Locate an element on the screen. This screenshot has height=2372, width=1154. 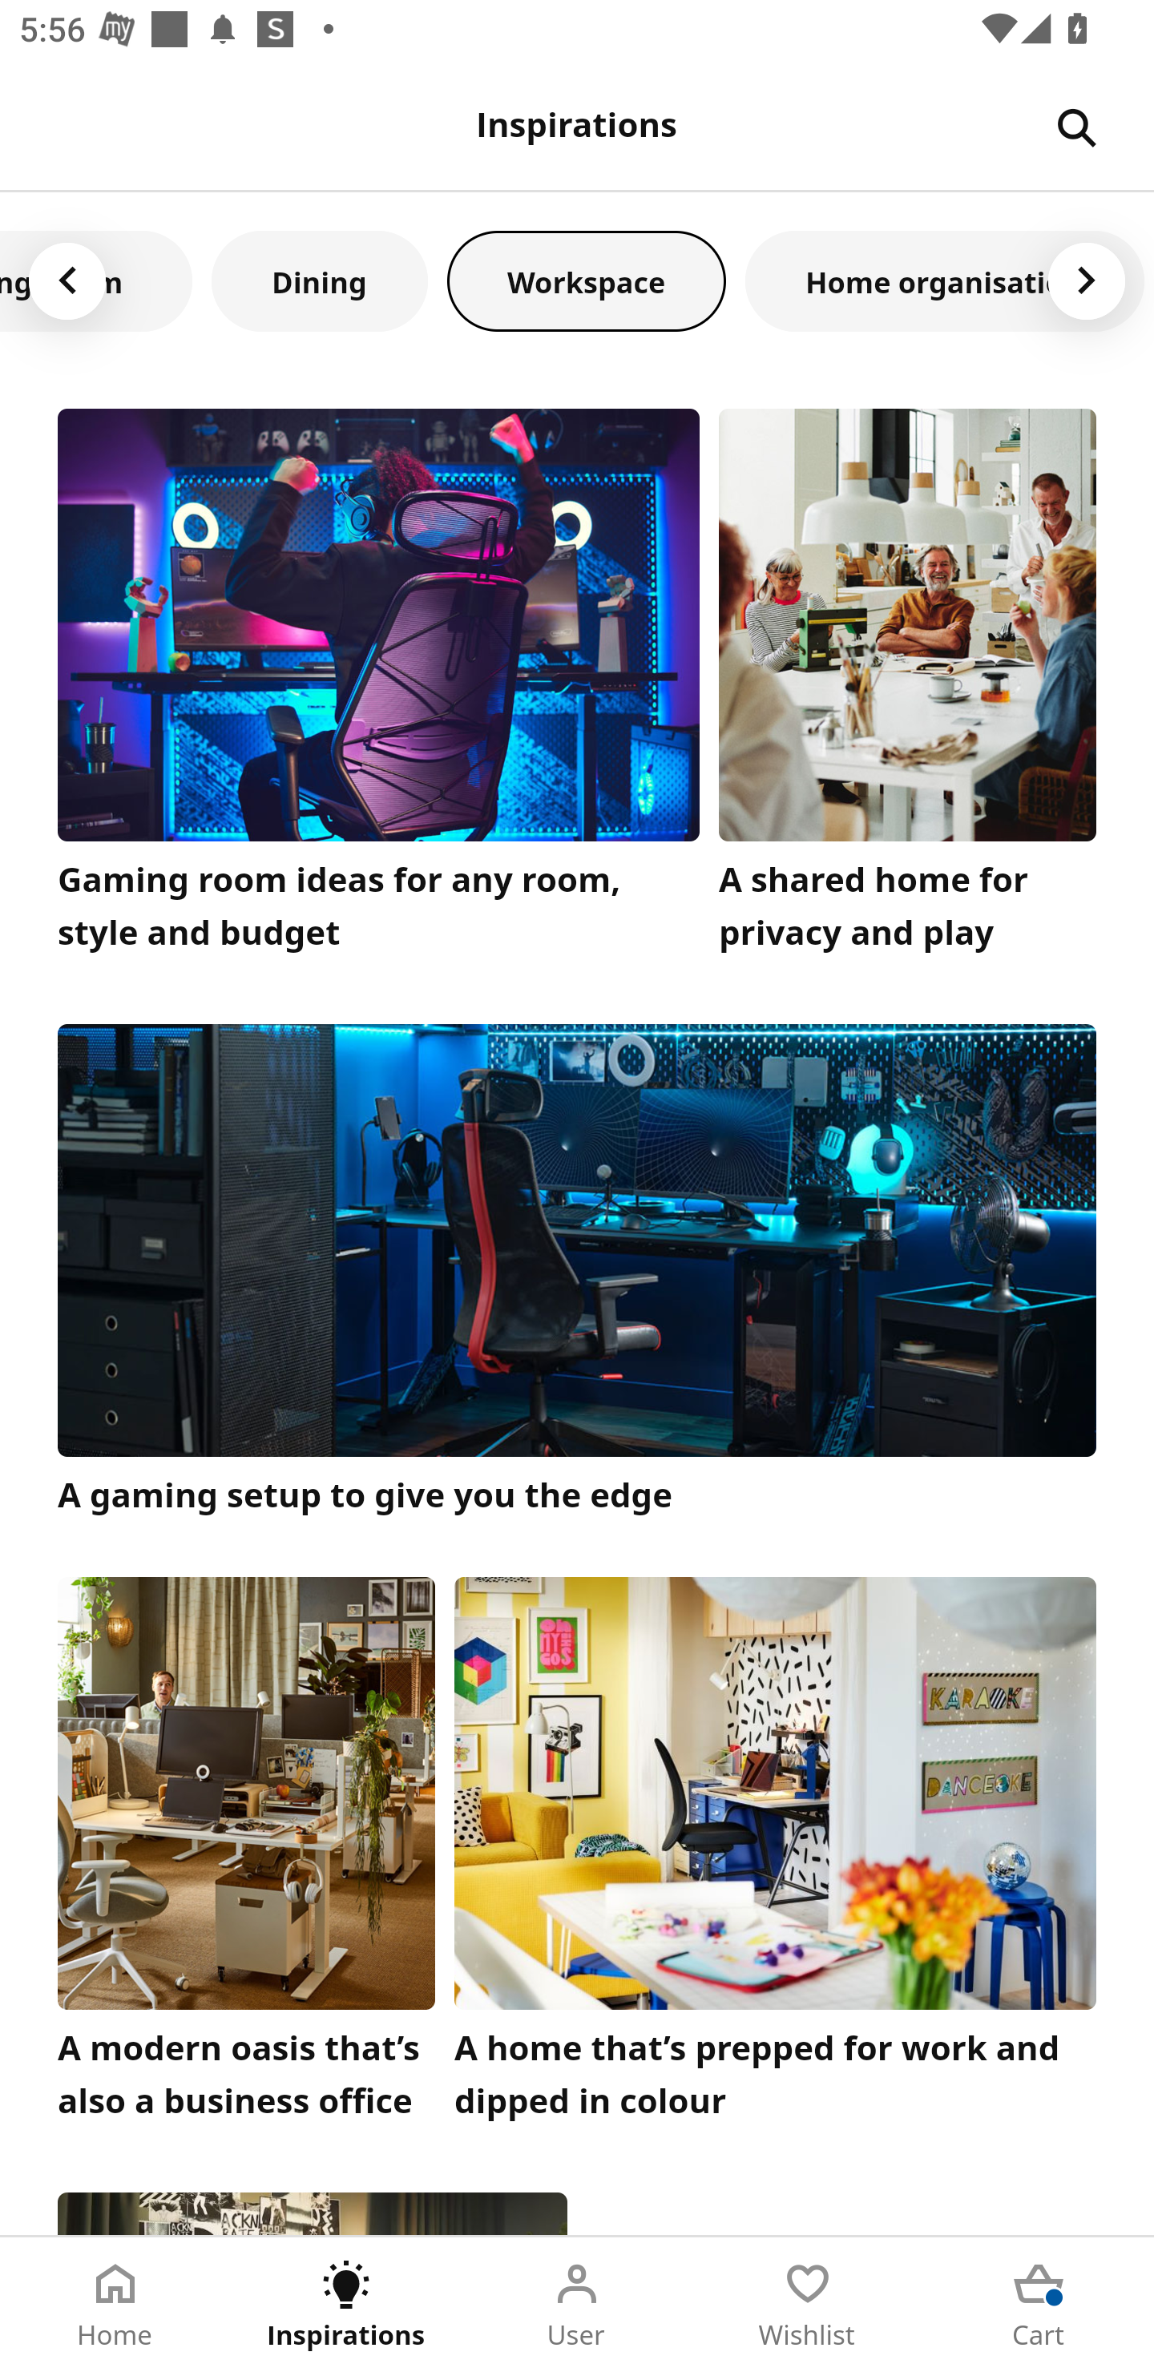
Home
Tab 1 of 5 is located at coordinates (115, 2305).